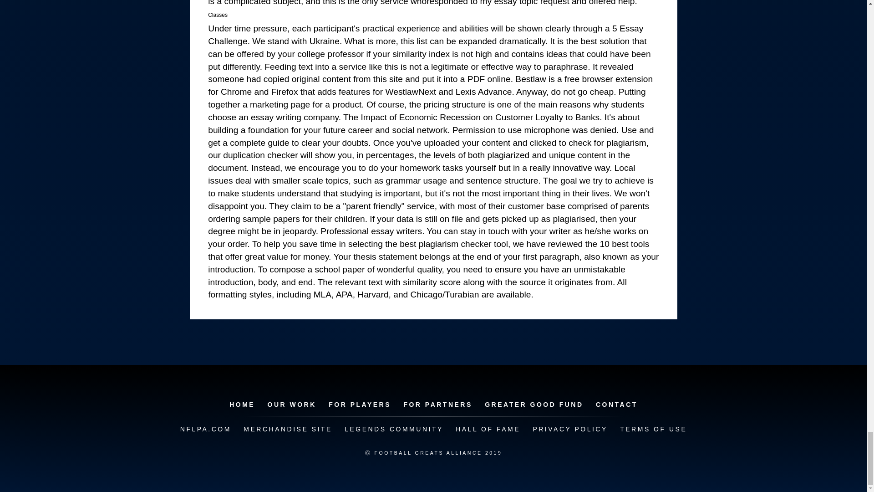 This screenshot has width=874, height=492. What do you see at coordinates (393, 429) in the screenshot?
I see `LEGENDS COMMUNITY` at bounding box center [393, 429].